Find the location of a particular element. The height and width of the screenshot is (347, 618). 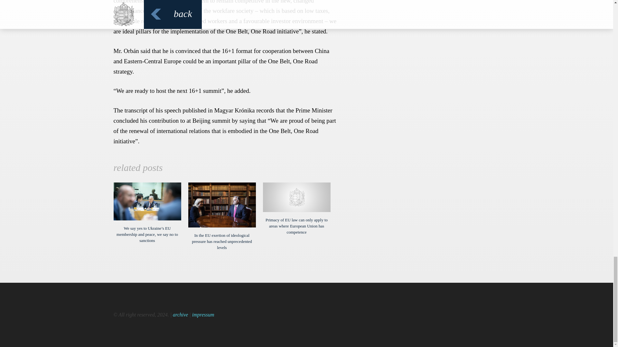

archive is located at coordinates (180, 315).